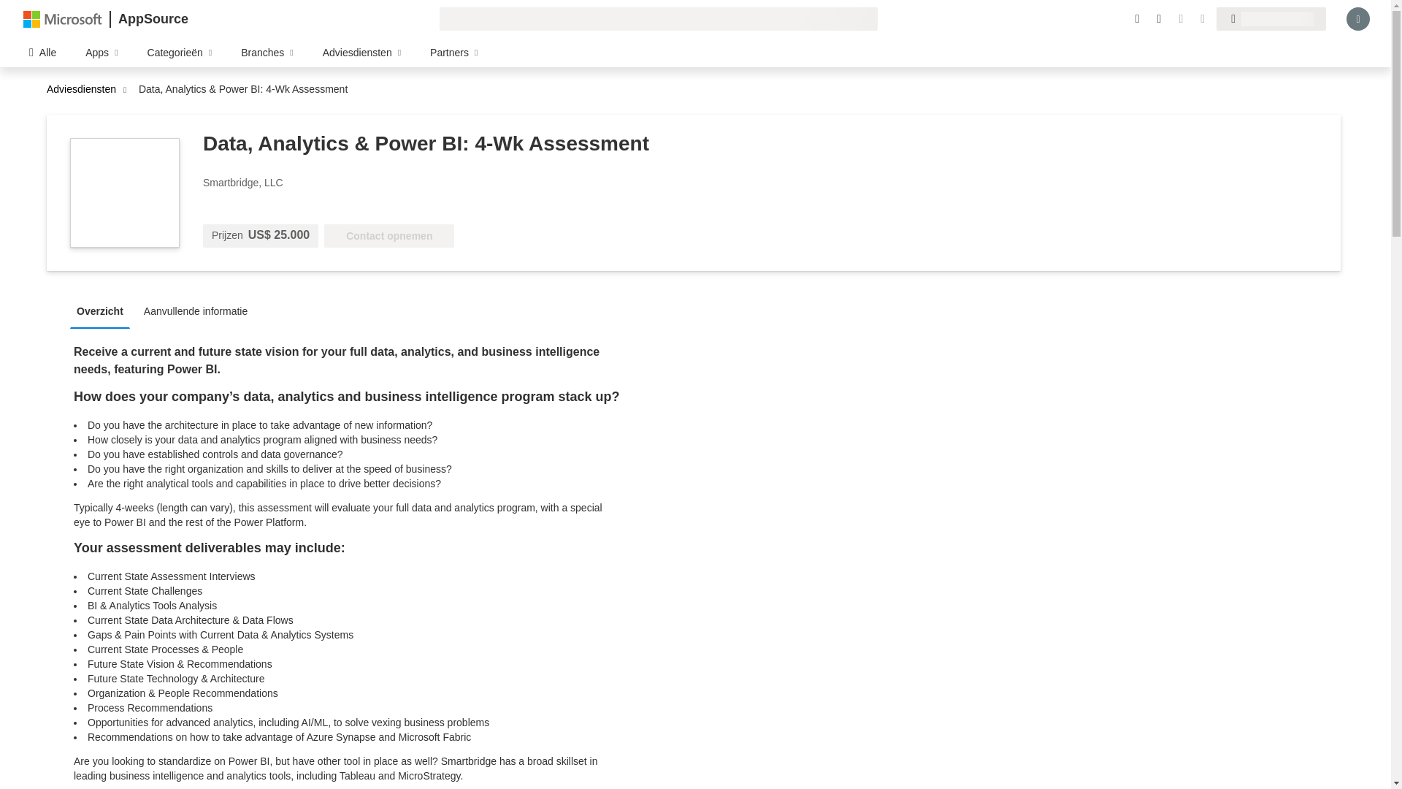 This screenshot has height=789, width=1402. Describe the element at coordinates (388, 235) in the screenshot. I see `Contact opnemen` at that location.